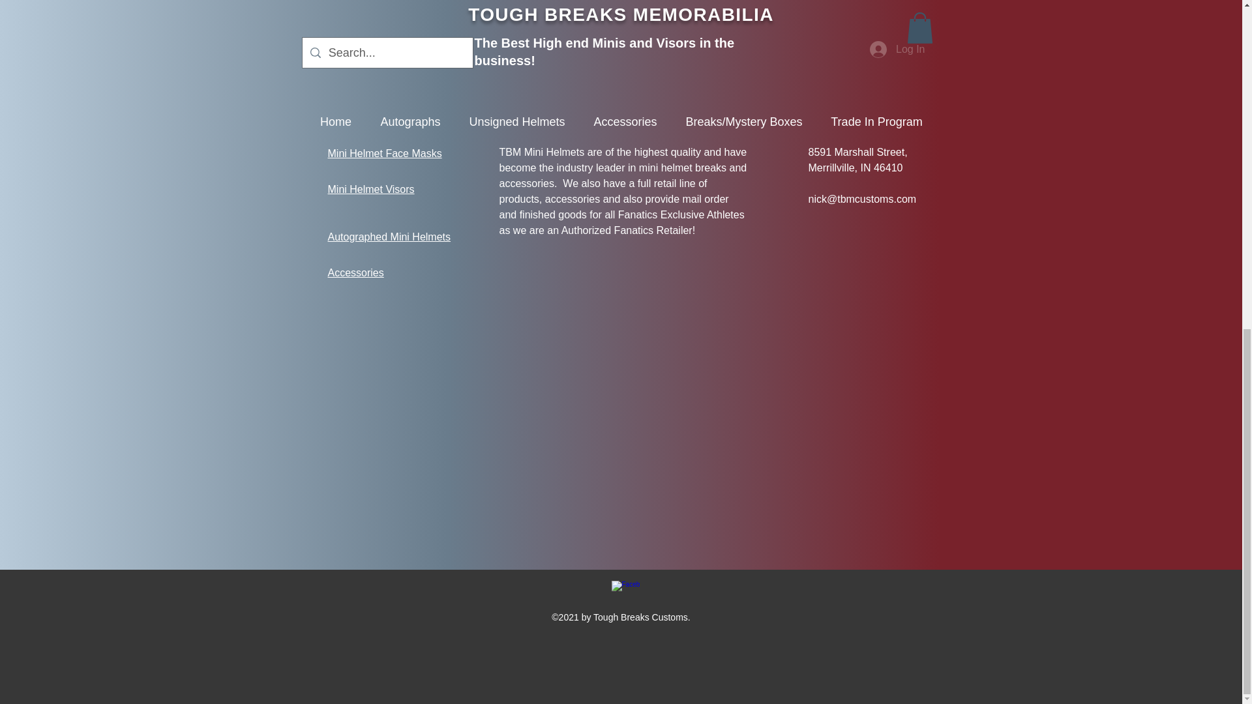 This screenshot has width=1252, height=704. Describe the element at coordinates (370, 189) in the screenshot. I see `Mini Helmet Visors` at that location.